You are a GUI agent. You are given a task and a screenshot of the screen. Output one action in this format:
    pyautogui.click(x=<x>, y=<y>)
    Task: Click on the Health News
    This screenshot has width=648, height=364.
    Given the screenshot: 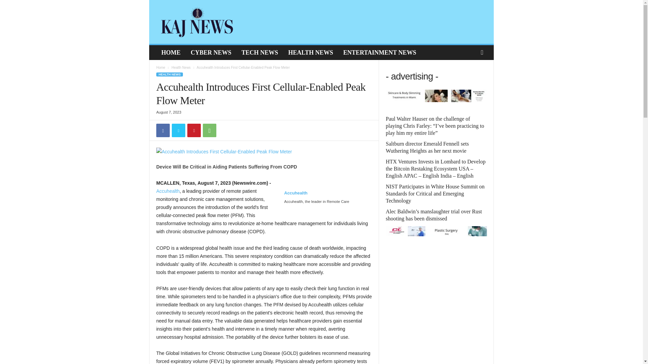 What is the action you would take?
    pyautogui.click(x=181, y=67)
    